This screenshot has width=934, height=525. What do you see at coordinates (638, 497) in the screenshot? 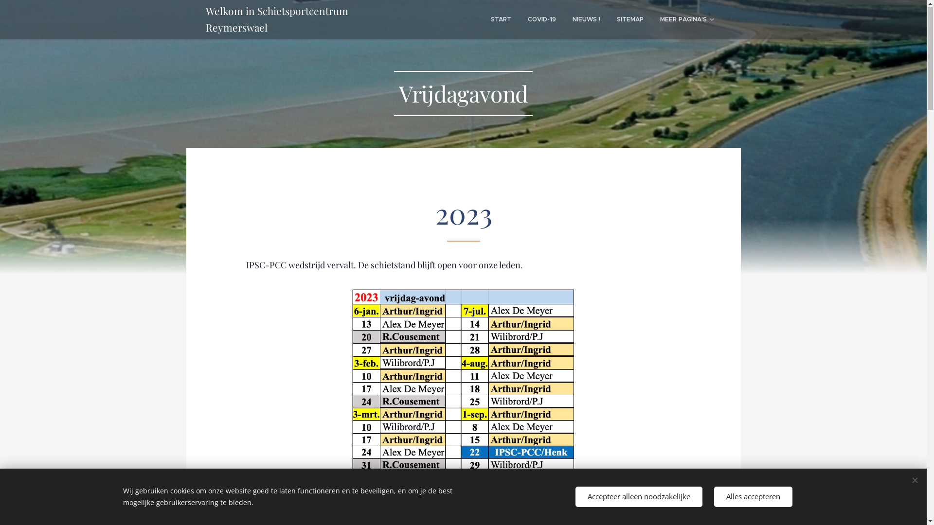
I see `Accepteer alleen noodzakelijke` at bounding box center [638, 497].